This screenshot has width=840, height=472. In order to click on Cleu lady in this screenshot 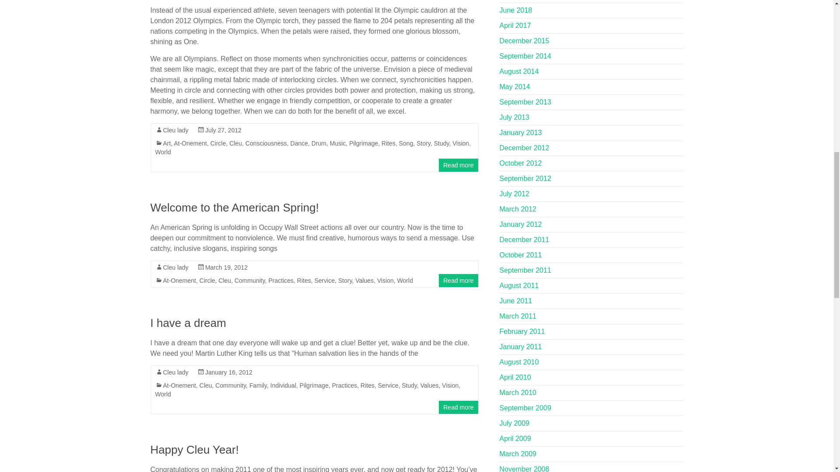, I will do `click(175, 130)`.